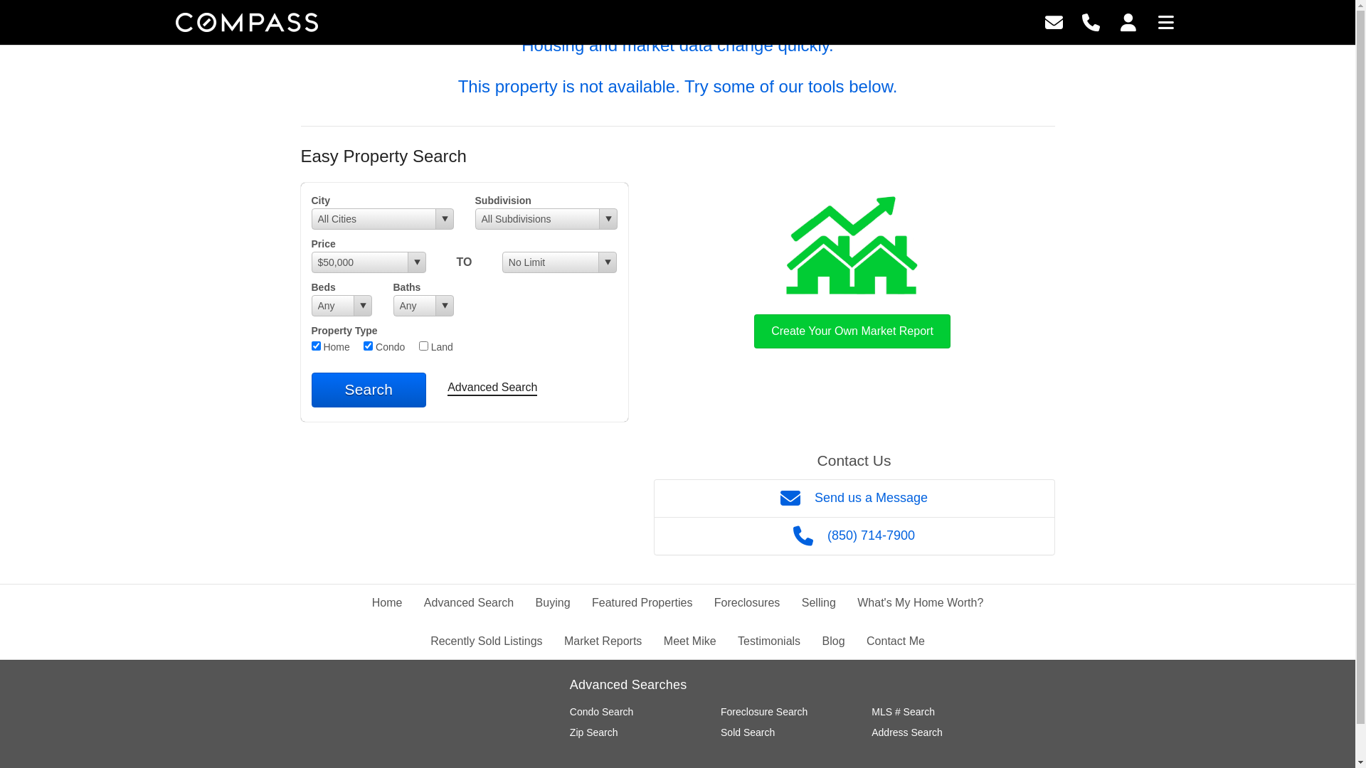 Image resolution: width=1366 pixels, height=768 pixels. Describe the element at coordinates (554, 603) in the screenshot. I see `Buying` at that location.